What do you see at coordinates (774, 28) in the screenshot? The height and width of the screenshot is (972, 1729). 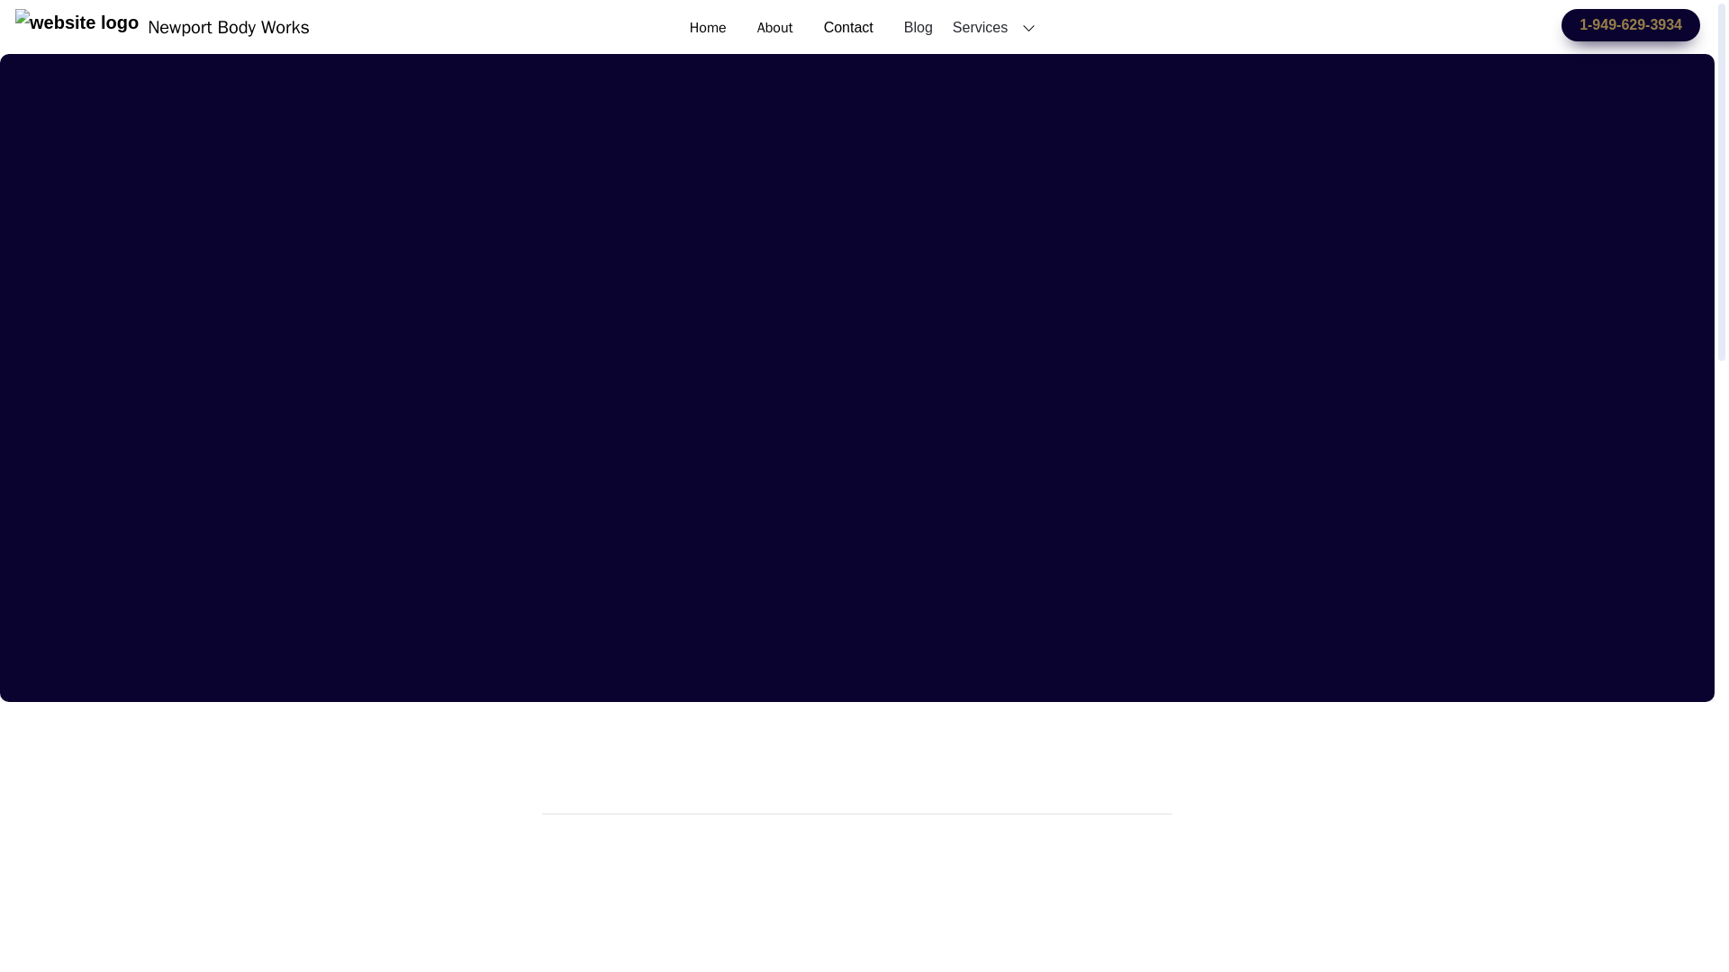 I see `About` at bounding box center [774, 28].